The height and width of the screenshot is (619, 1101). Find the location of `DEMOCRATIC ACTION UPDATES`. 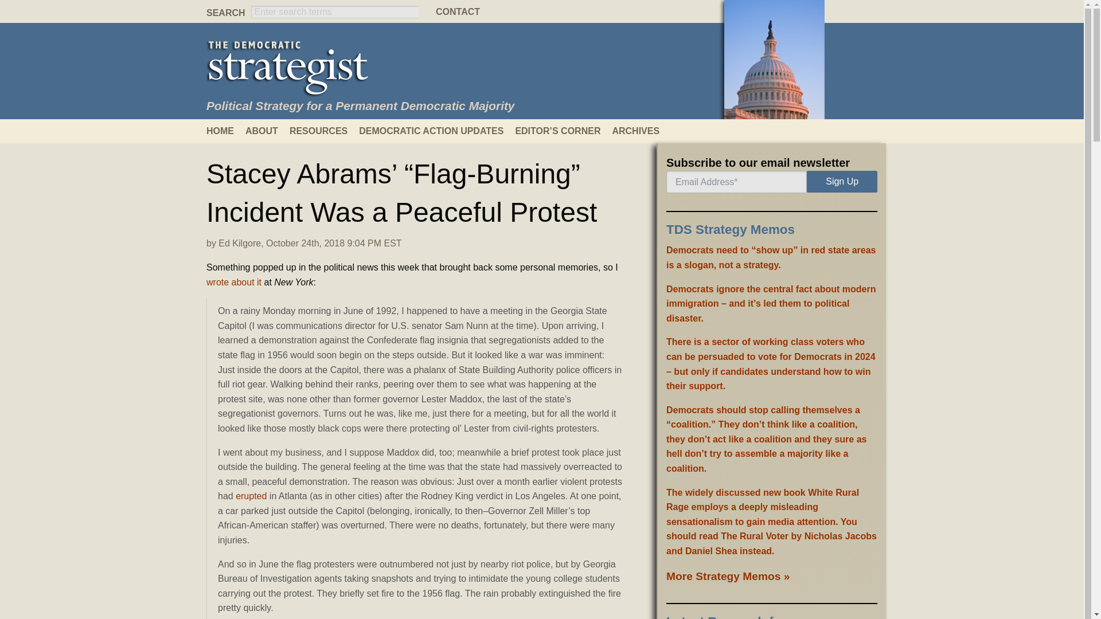

DEMOCRATIC ACTION UPDATES is located at coordinates (437, 131).